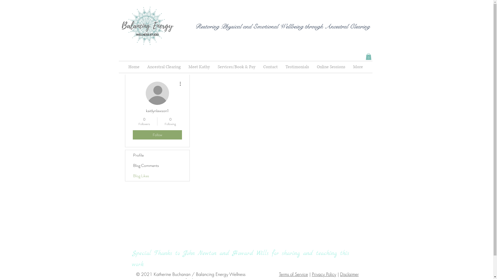 This screenshot has width=497, height=279. I want to click on 0
Followers, so click(144, 121).